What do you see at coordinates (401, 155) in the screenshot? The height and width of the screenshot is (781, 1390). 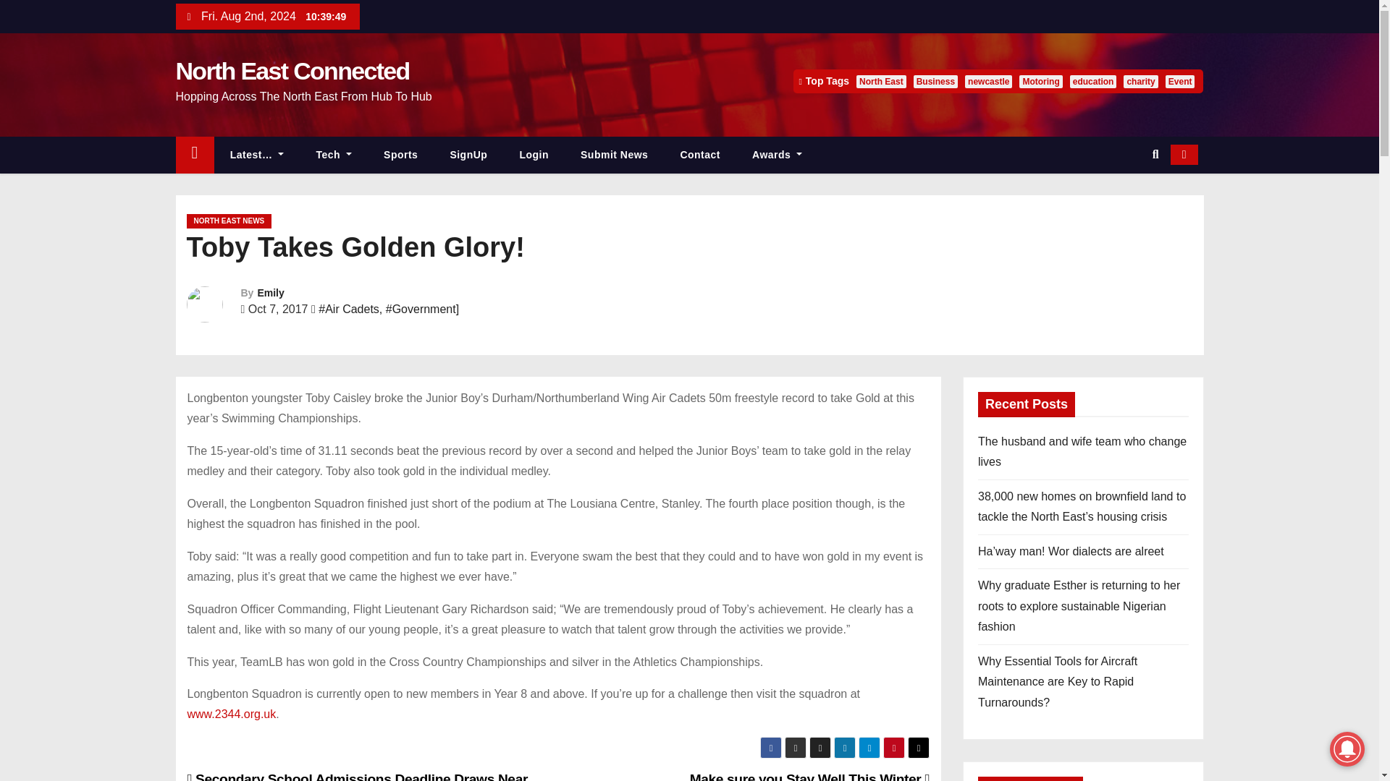 I see `Sports` at bounding box center [401, 155].